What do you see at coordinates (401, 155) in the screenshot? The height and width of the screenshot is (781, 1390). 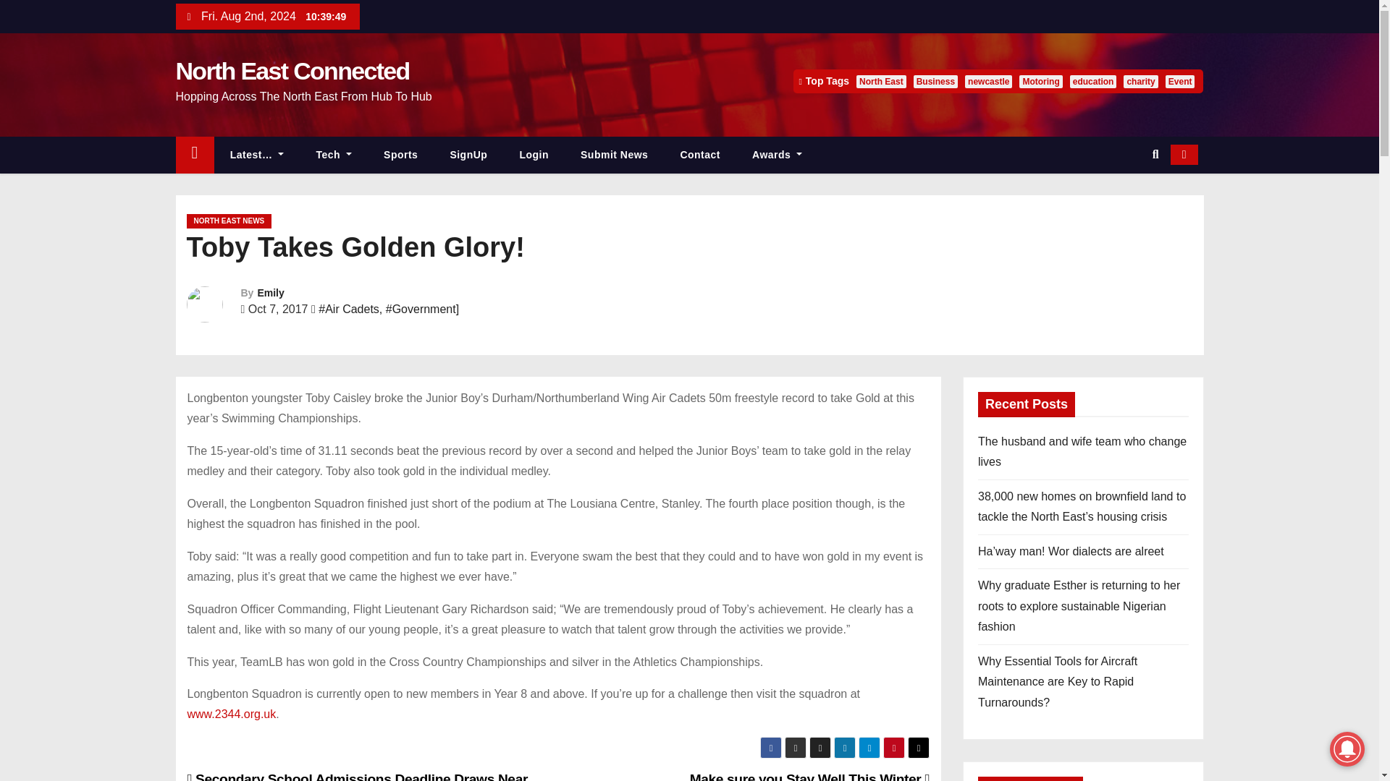 I see `Sports` at bounding box center [401, 155].